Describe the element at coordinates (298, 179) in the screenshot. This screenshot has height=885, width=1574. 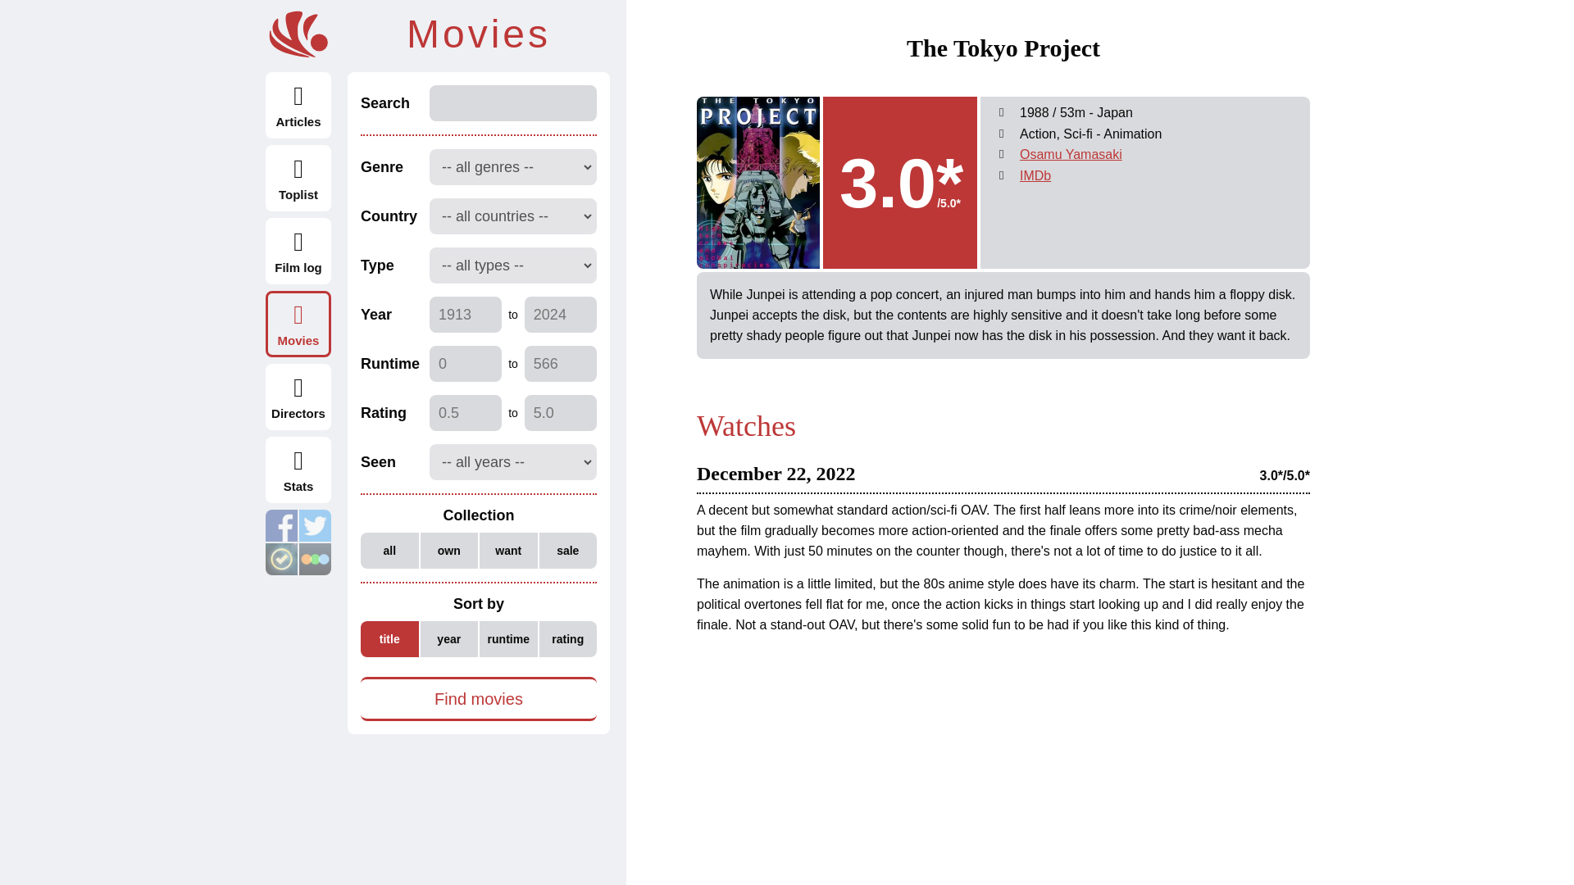
I see `Toplist` at that location.